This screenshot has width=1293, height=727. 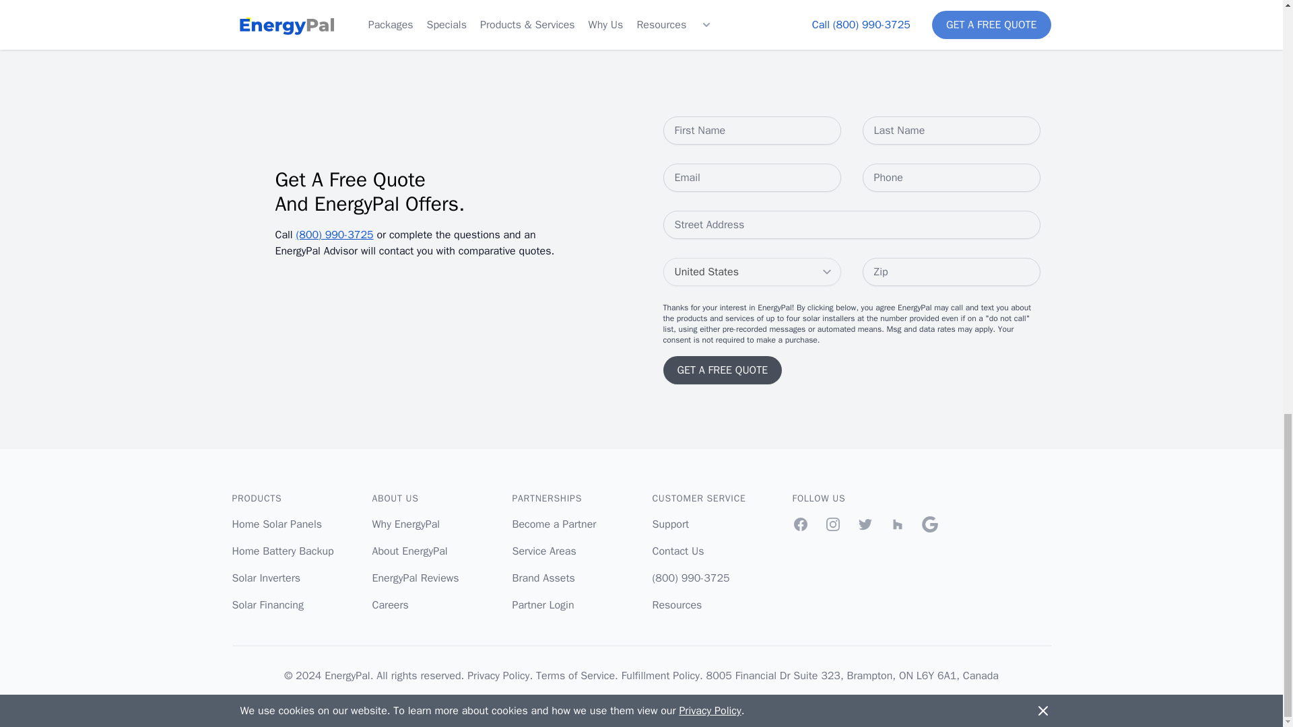 What do you see at coordinates (543, 551) in the screenshot?
I see `Service Areas` at bounding box center [543, 551].